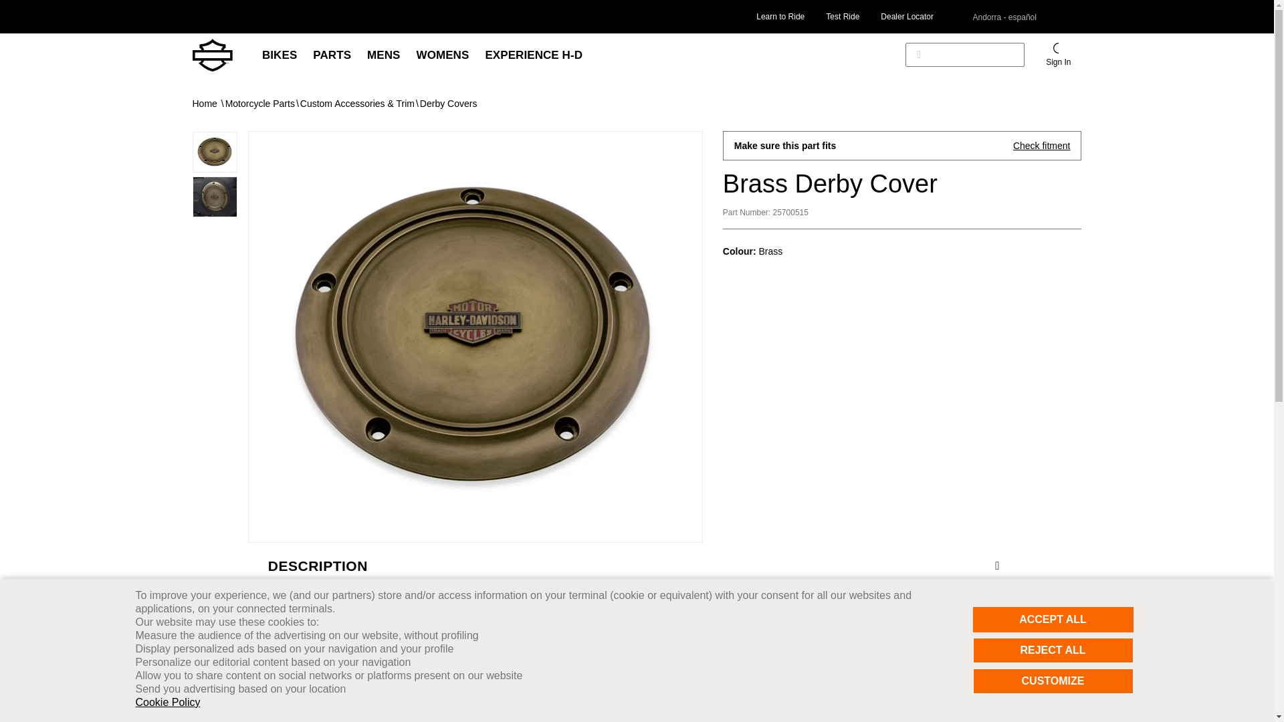 This screenshot has height=722, width=1284. I want to click on Test Ride, so click(842, 16).